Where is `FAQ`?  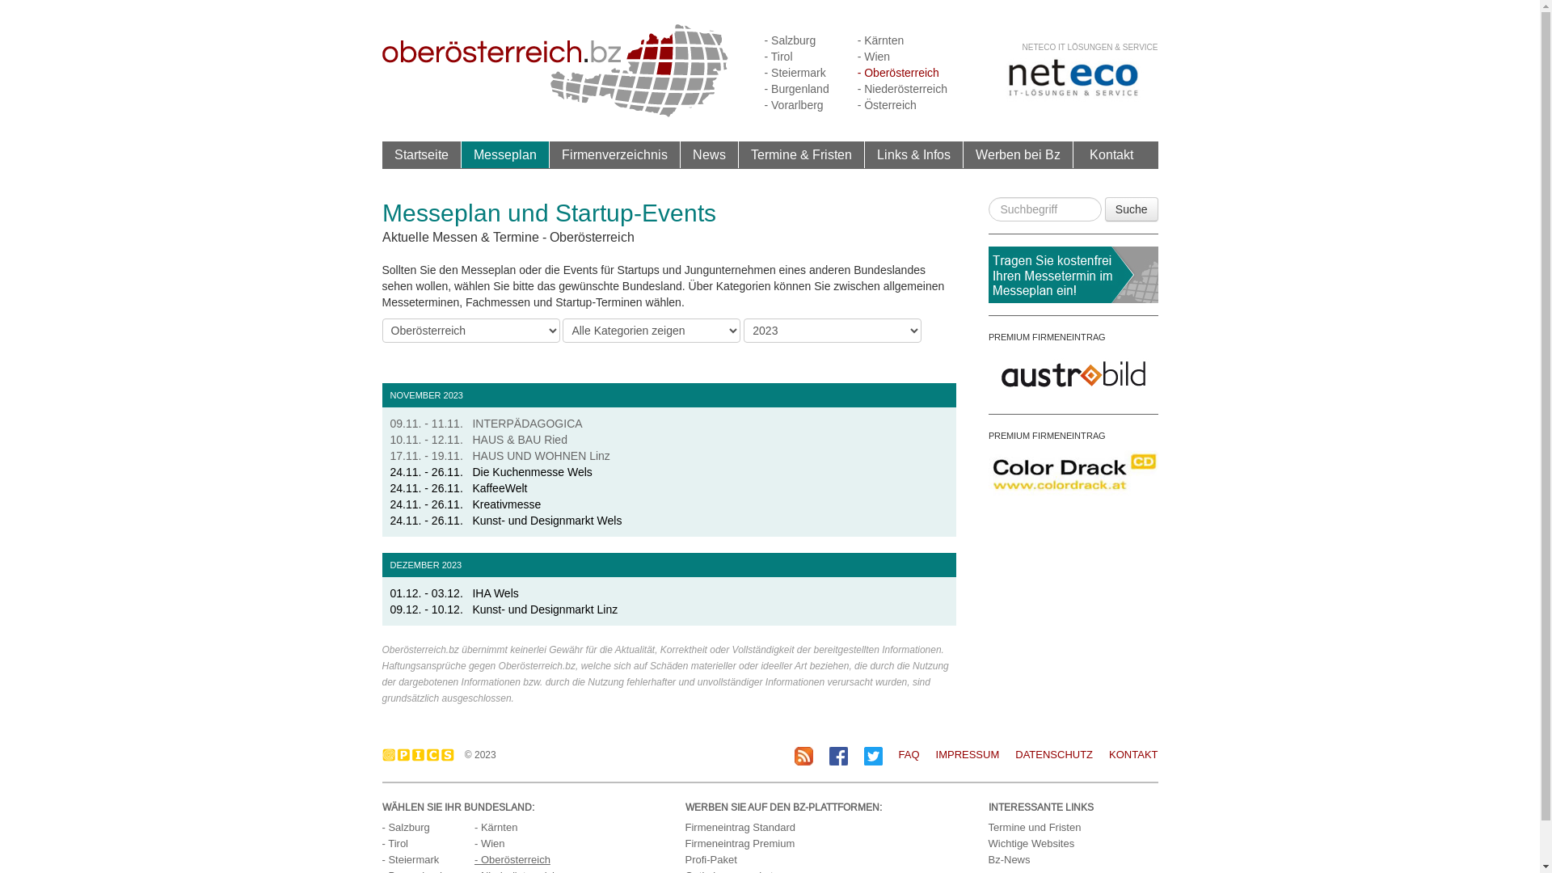 FAQ is located at coordinates (909, 755).